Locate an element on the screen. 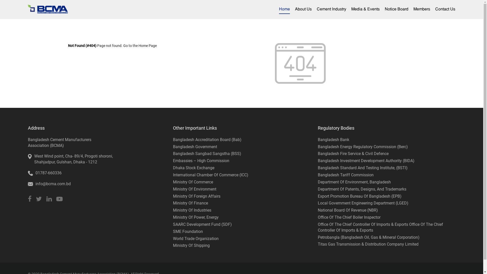 The height and width of the screenshot is (274, 487). Bangladesh Sangbad Sangstha (BSS) is located at coordinates (207, 154).